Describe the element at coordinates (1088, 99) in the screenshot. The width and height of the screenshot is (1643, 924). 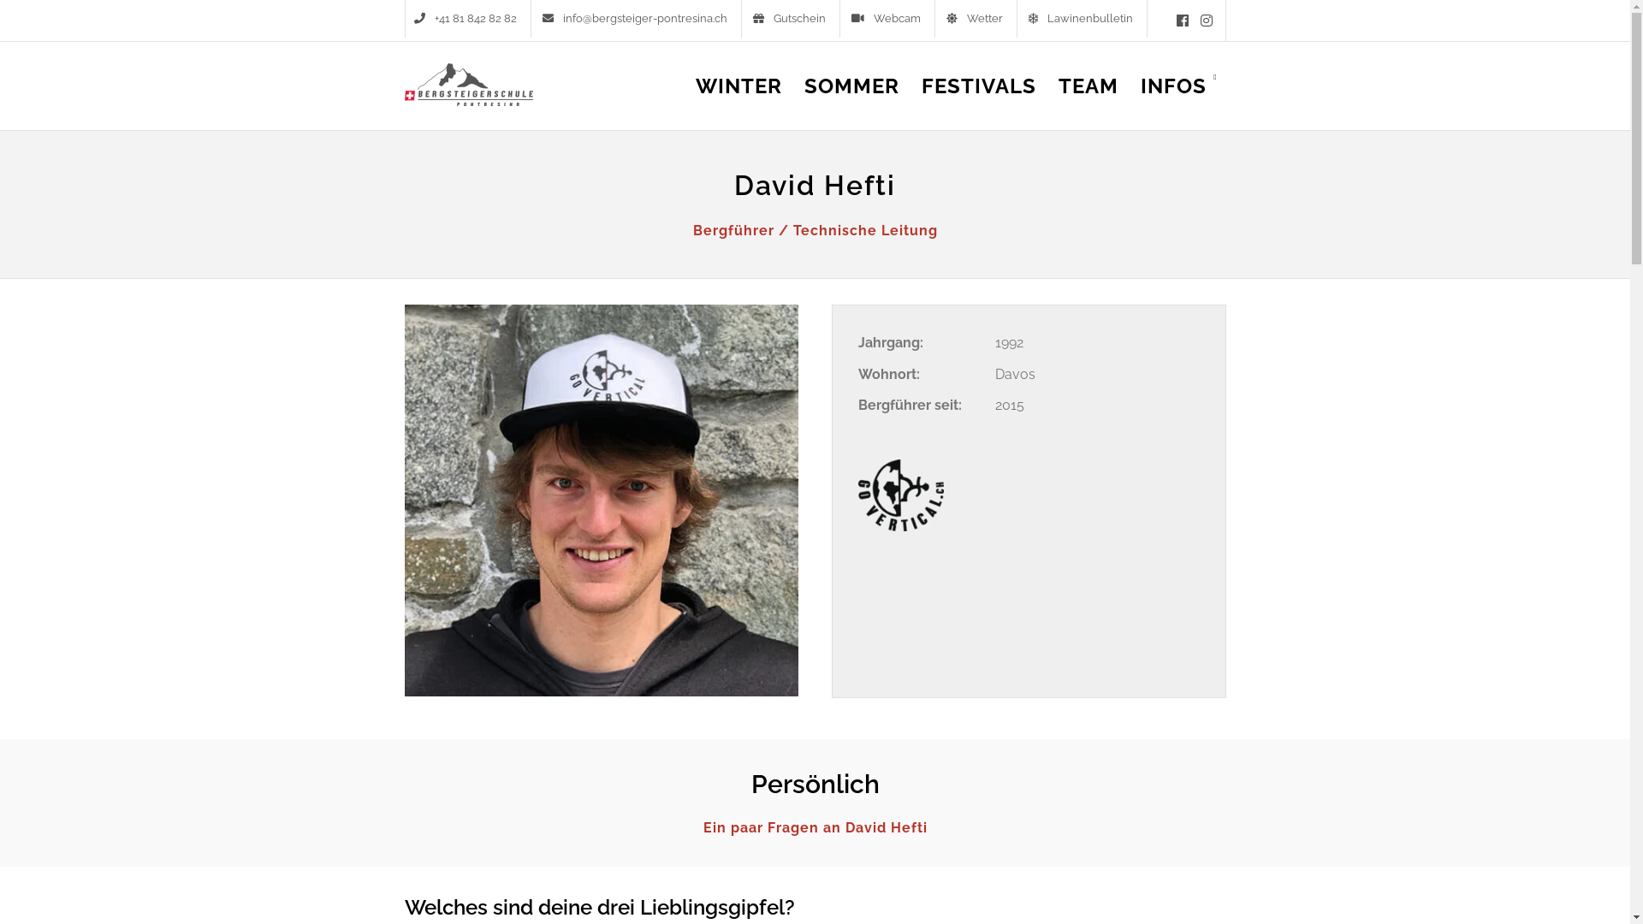
I see `TEAM` at that location.